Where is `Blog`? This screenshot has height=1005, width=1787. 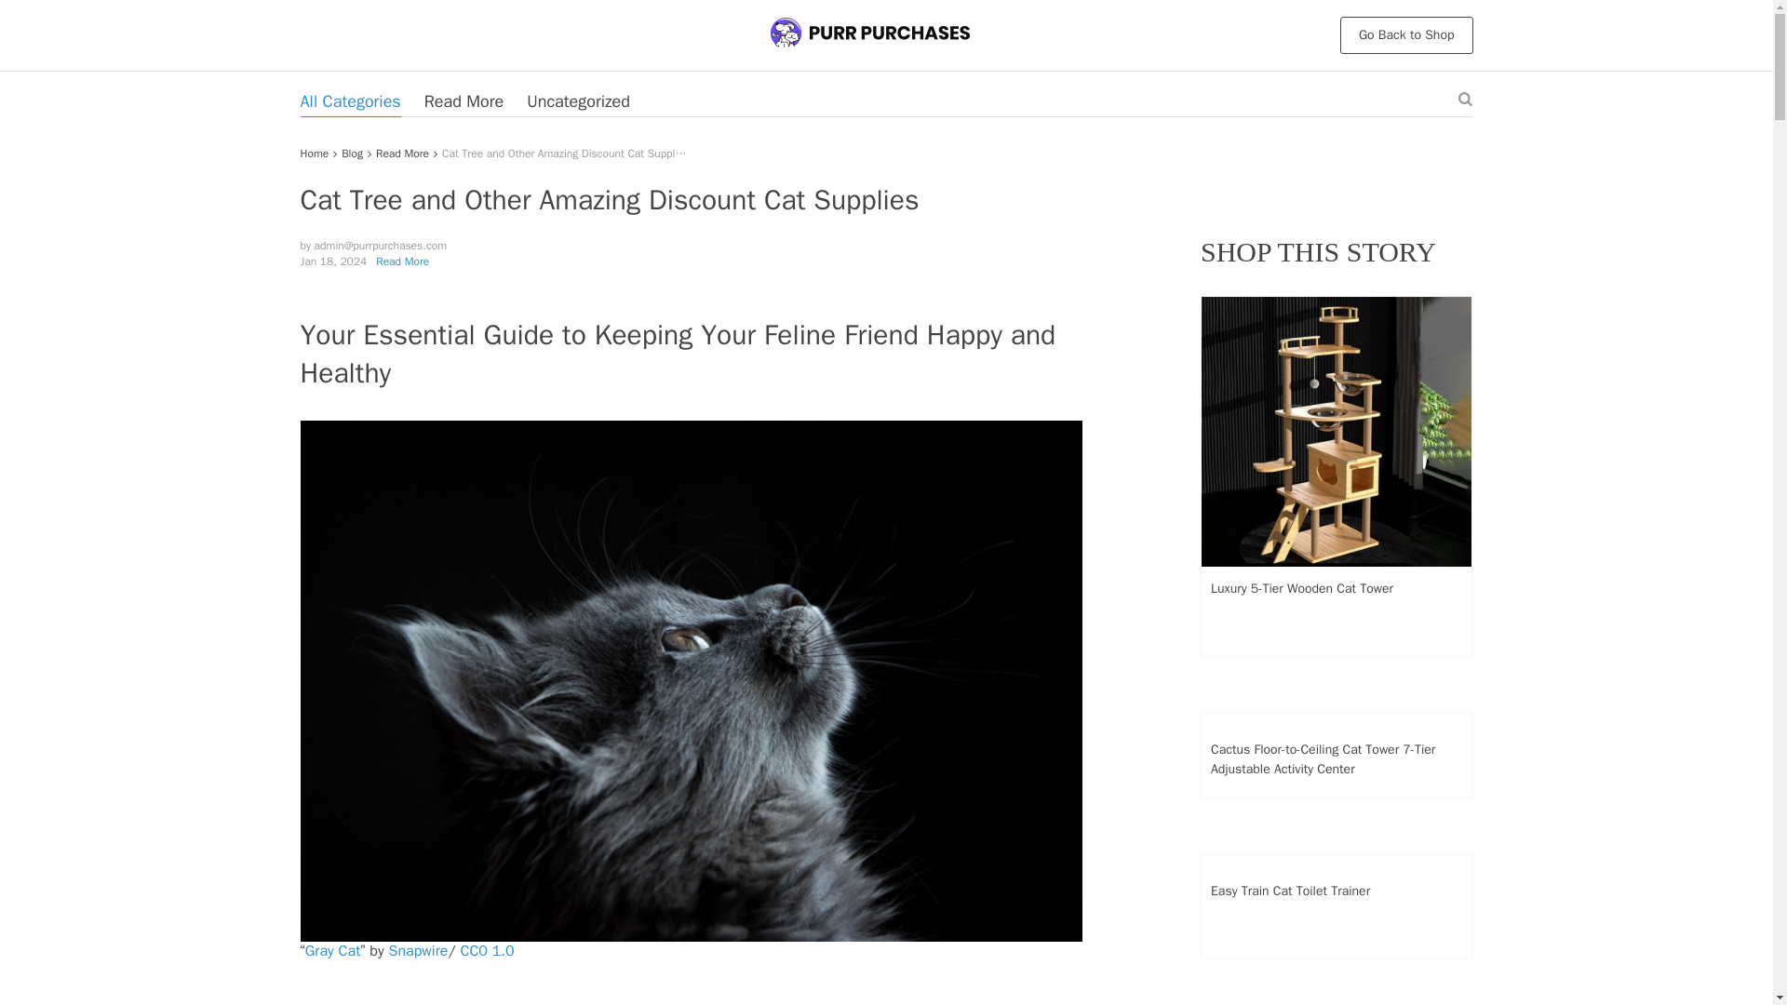 Blog is located at coordinates (352, 153).